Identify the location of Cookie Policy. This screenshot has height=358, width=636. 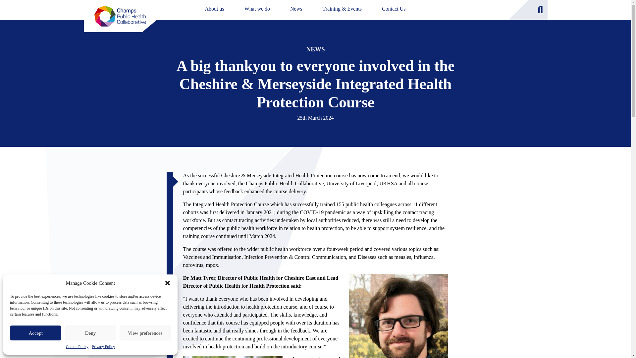
(77, 347).